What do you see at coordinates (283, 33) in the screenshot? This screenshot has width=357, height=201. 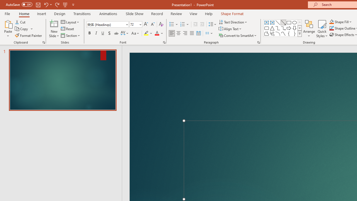 I see `Curve` at bounding box center [283, 33].